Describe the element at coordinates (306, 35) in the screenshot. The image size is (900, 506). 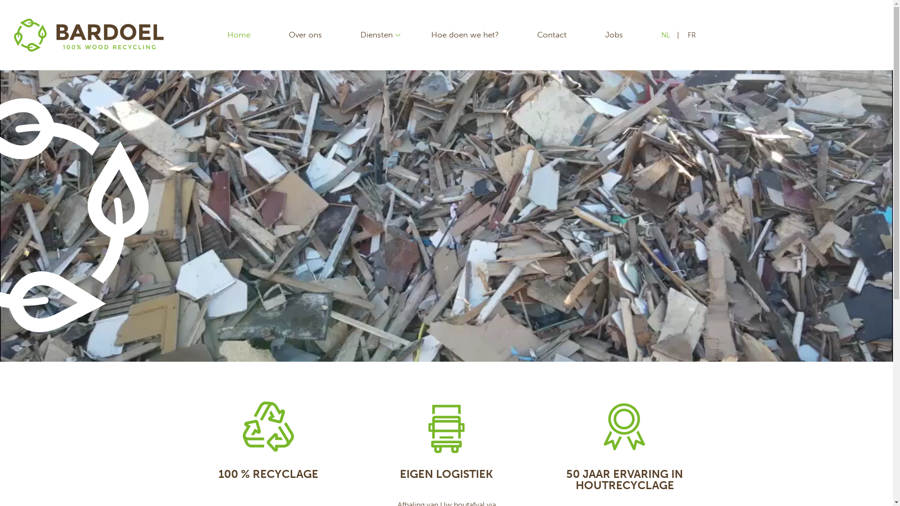
I see `Over ons` at that location.